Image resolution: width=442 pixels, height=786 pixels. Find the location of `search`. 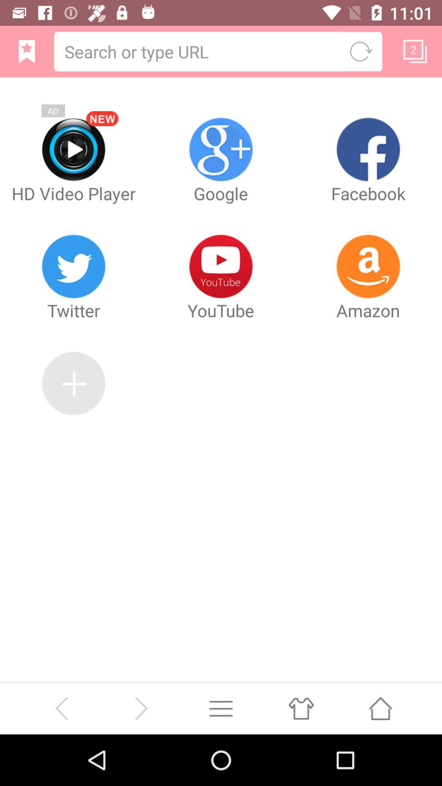

search is located at coordinates (199, 52).